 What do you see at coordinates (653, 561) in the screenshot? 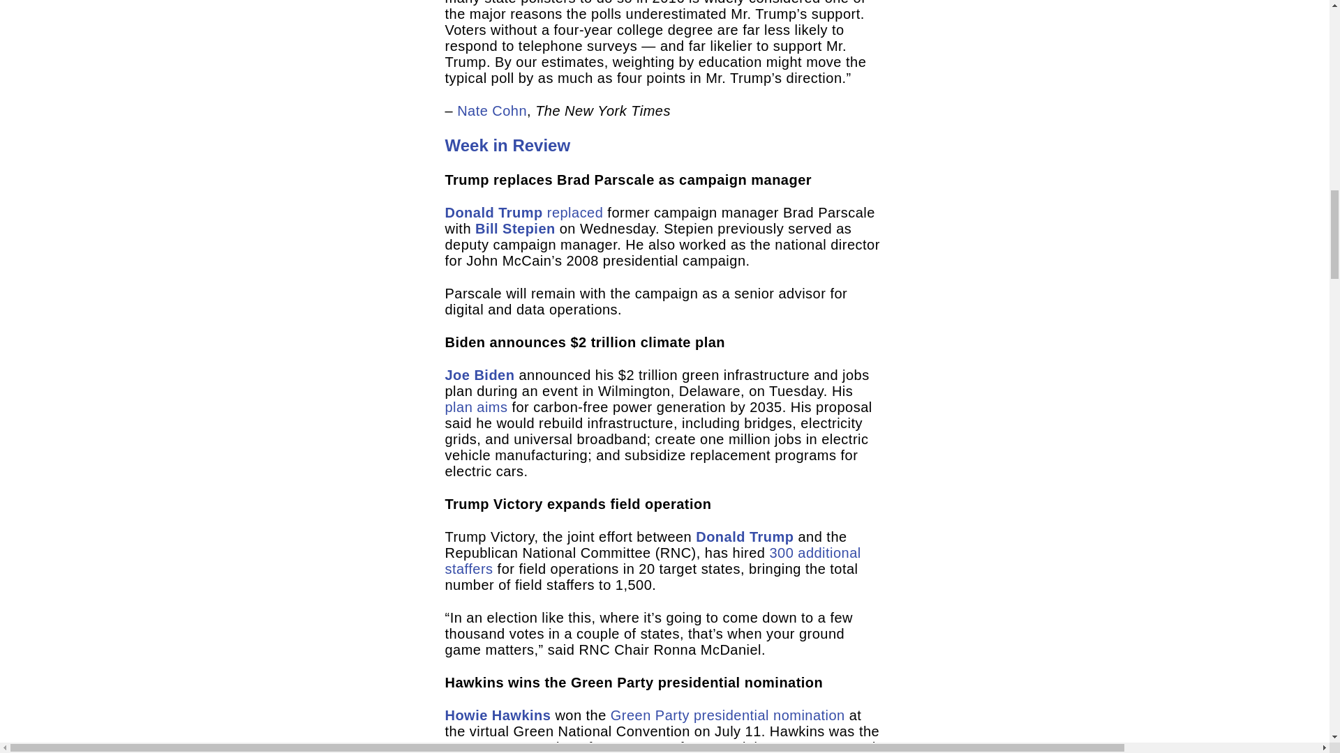
I see `300 additional staffers` at bounding box center [653, 561].